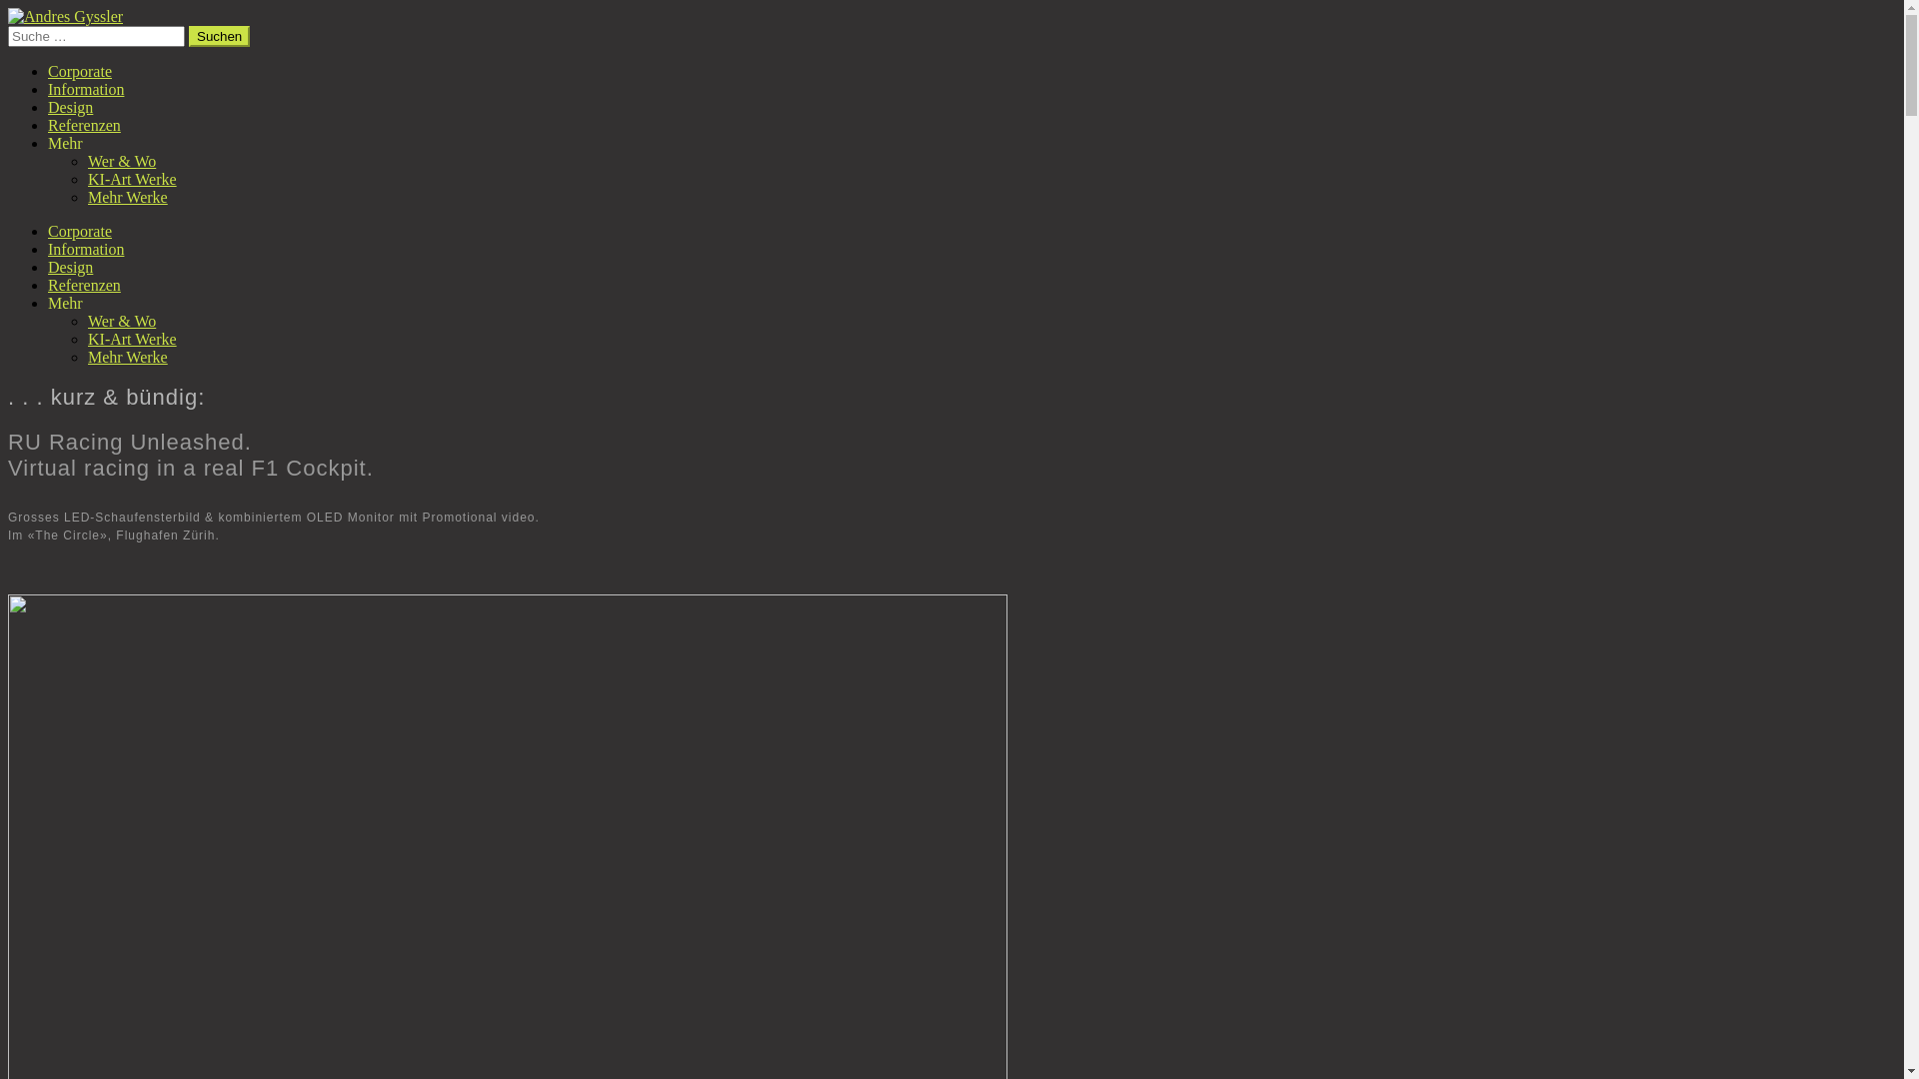 This screenshot has height=1079, width=1919. I want to click on Information, so click(86, 90).